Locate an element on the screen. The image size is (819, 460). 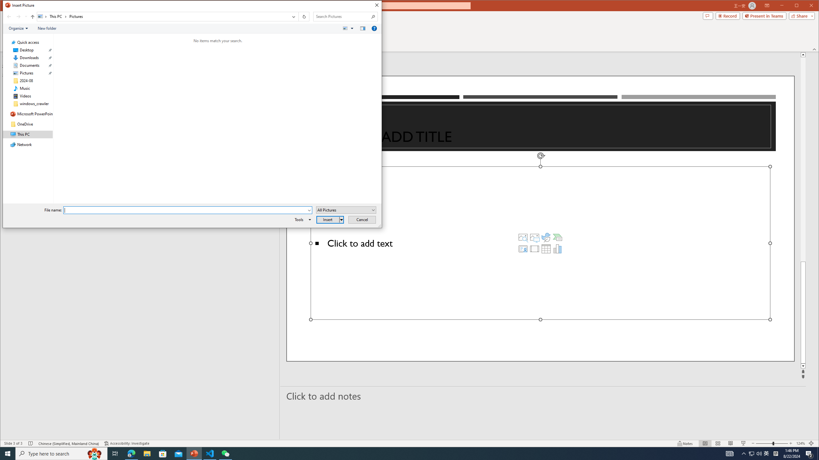
Start is located at coordinates (8, 454).